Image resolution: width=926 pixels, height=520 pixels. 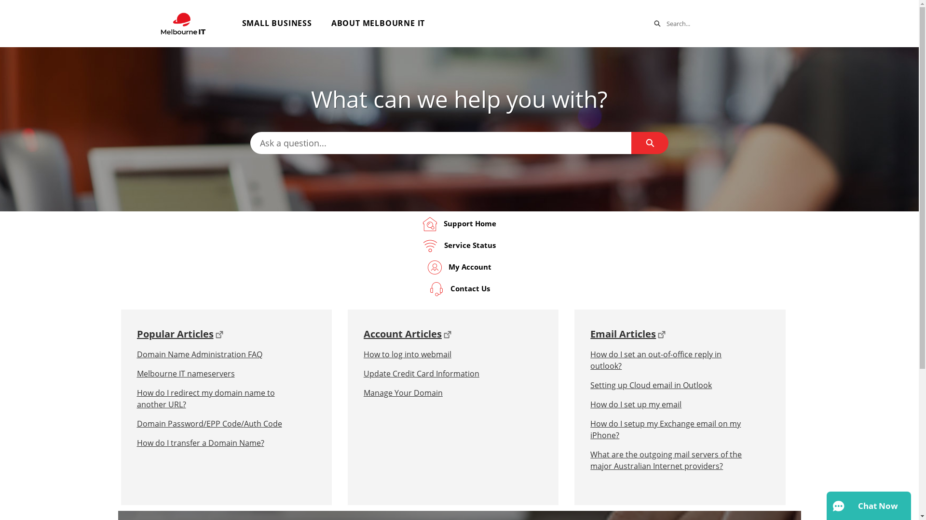 What do you see at coordinates (650, 143) in the screenshot?
I see `Search` at bounding box center [650, 143].